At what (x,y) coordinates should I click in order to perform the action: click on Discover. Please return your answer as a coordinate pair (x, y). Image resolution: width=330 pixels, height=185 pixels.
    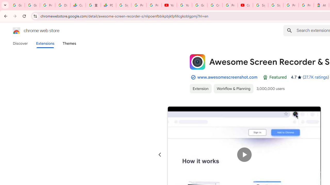
    Looking at the image, I should click on (20, 43).